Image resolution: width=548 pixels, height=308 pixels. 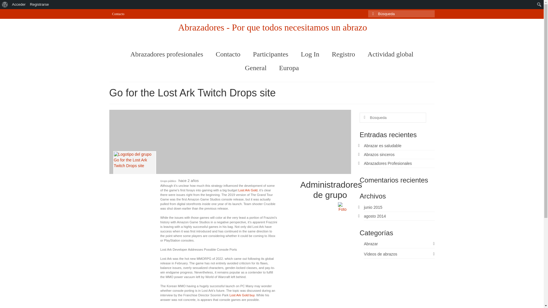 I want to click on Log In, so click(x=310, y=54).